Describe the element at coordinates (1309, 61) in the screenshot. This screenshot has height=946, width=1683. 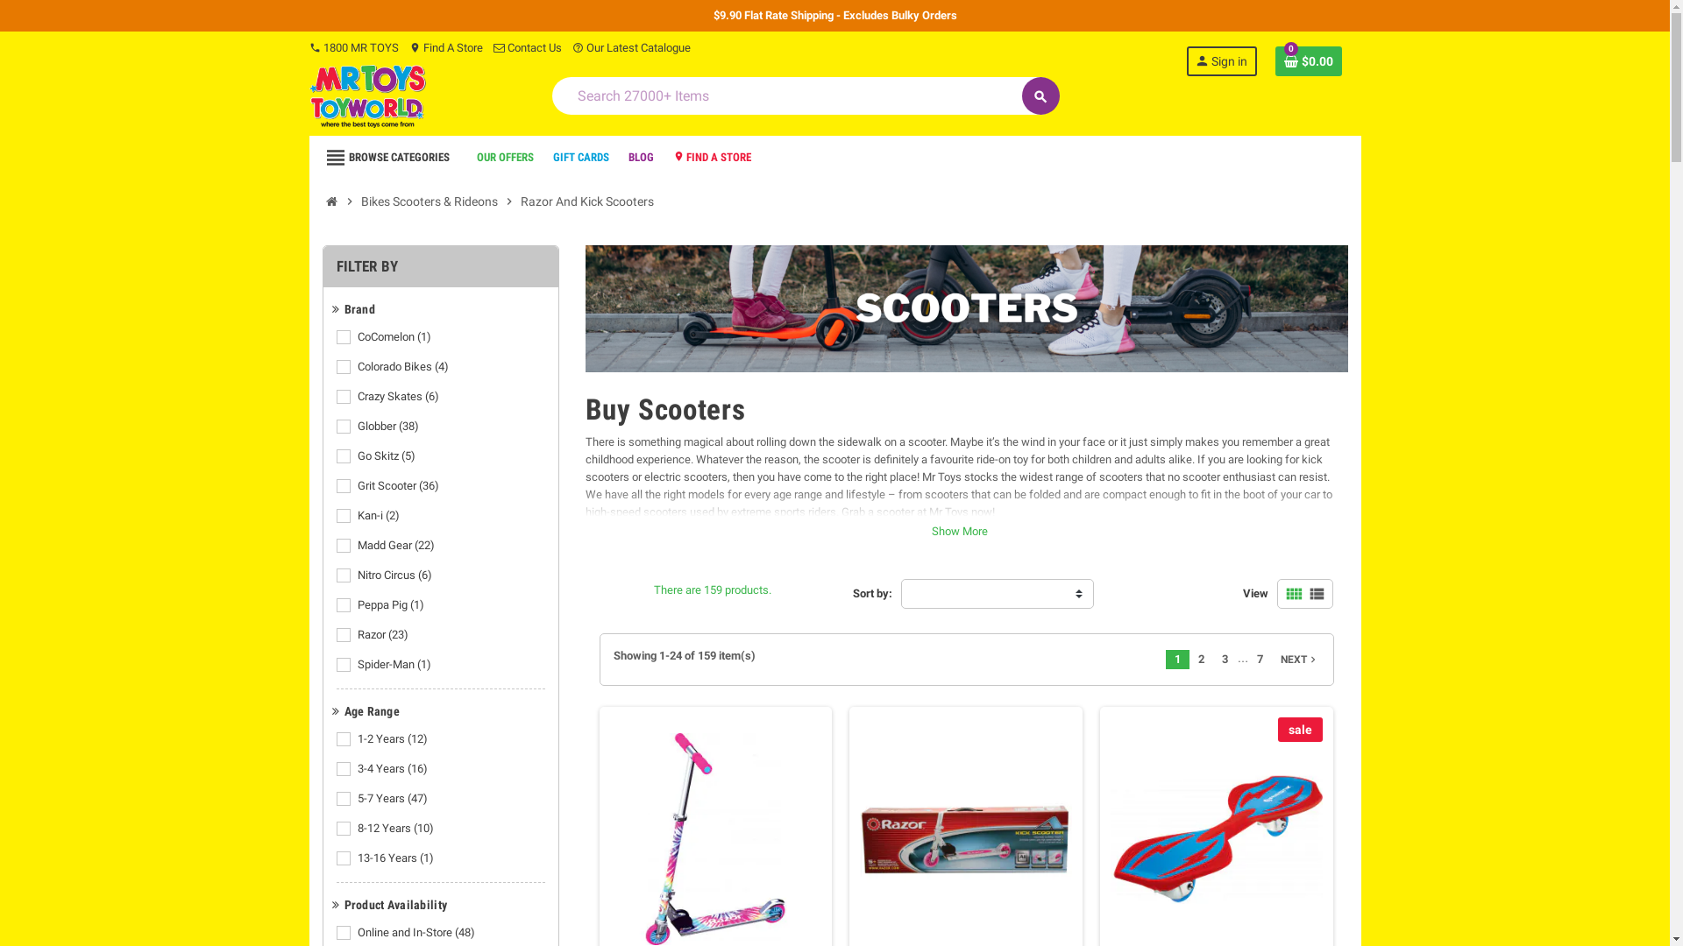
I see `0
$0.00` at that location.